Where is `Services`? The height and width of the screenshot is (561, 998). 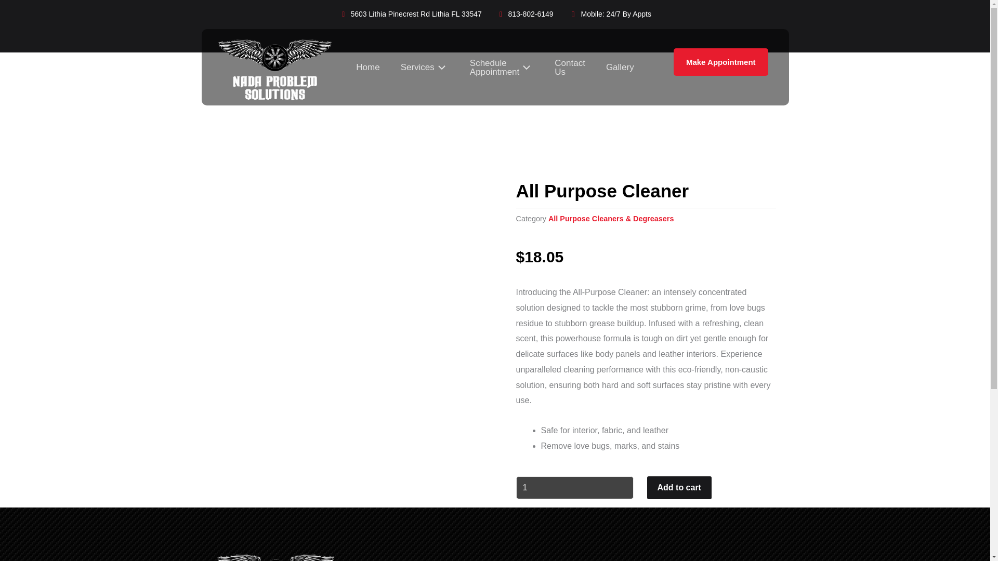
Services is located at coordinates (424, 68).